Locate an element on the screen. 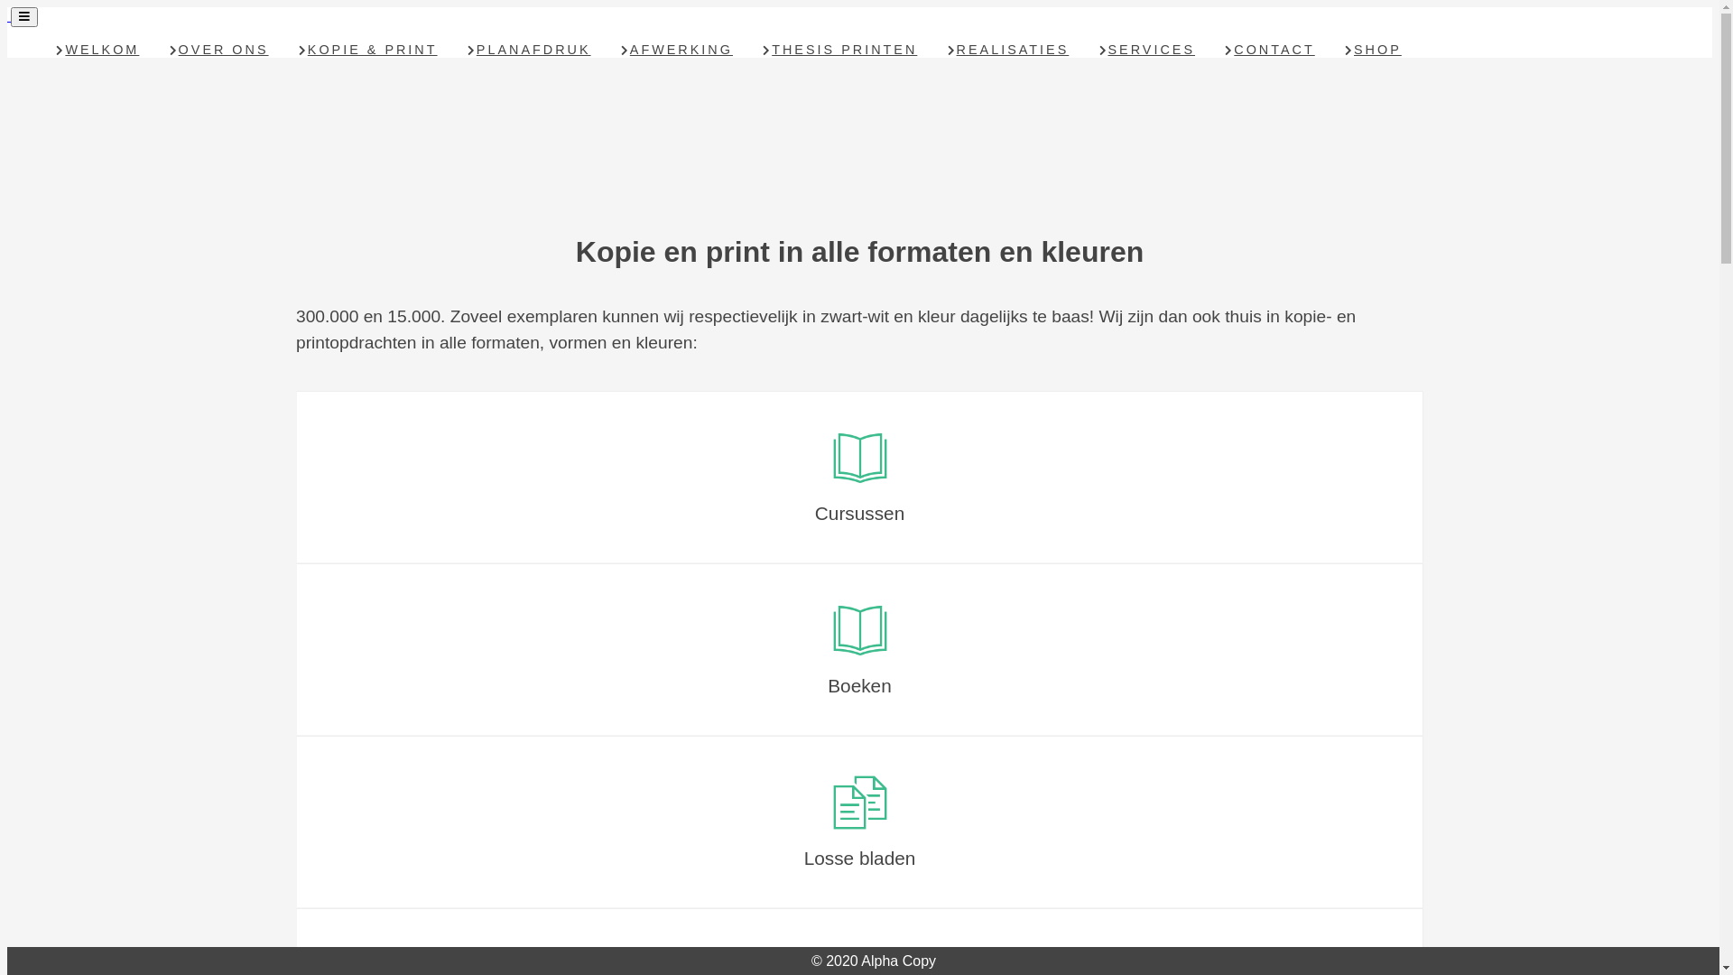 This screenshot has width=1733, height=975. KOPIE & PRINT is located at coordinates (368, 50).